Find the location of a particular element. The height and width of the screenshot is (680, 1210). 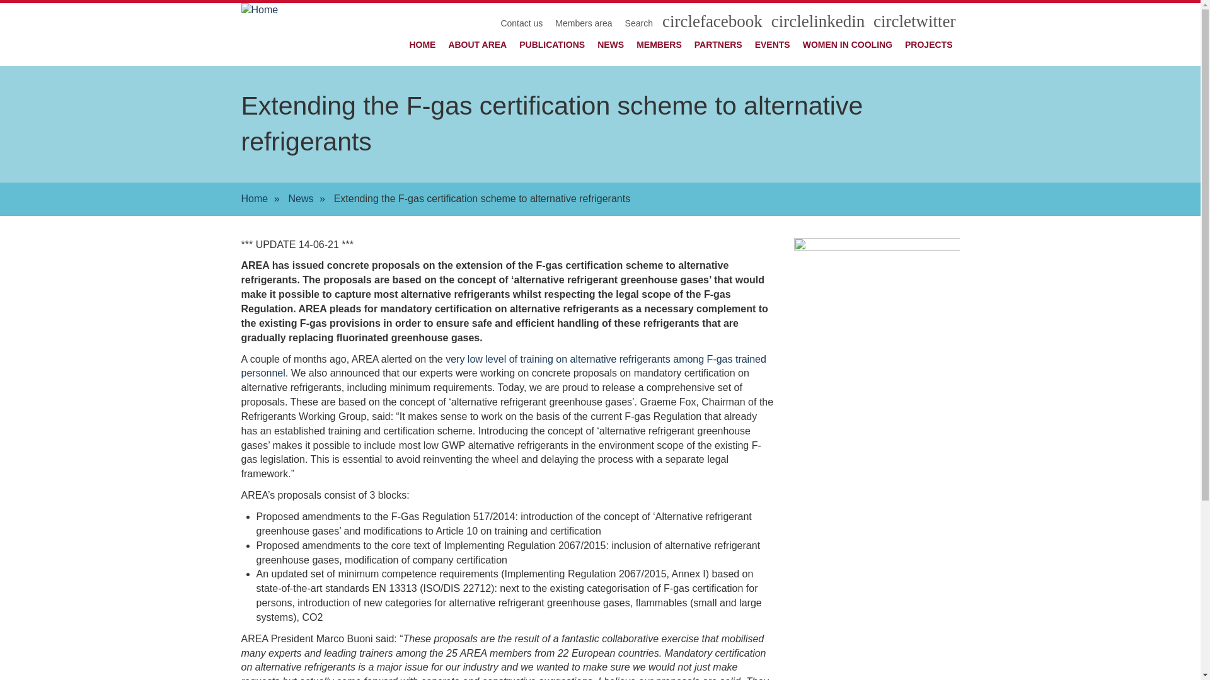

PARTNERS is located at coordinates (718, 45).